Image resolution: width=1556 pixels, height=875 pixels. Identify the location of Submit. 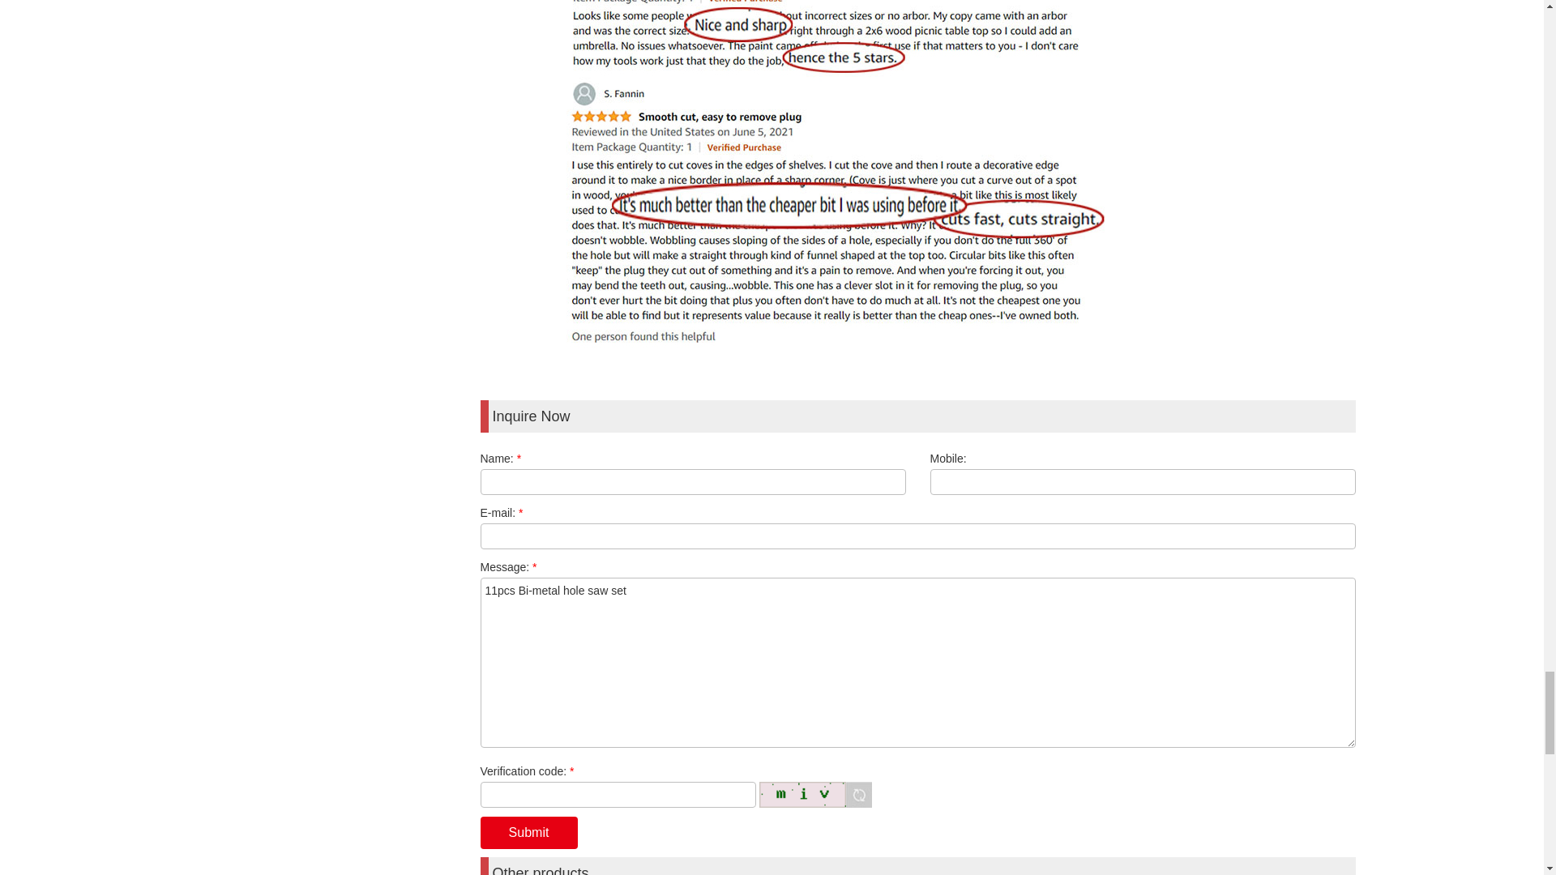
(528, 832).